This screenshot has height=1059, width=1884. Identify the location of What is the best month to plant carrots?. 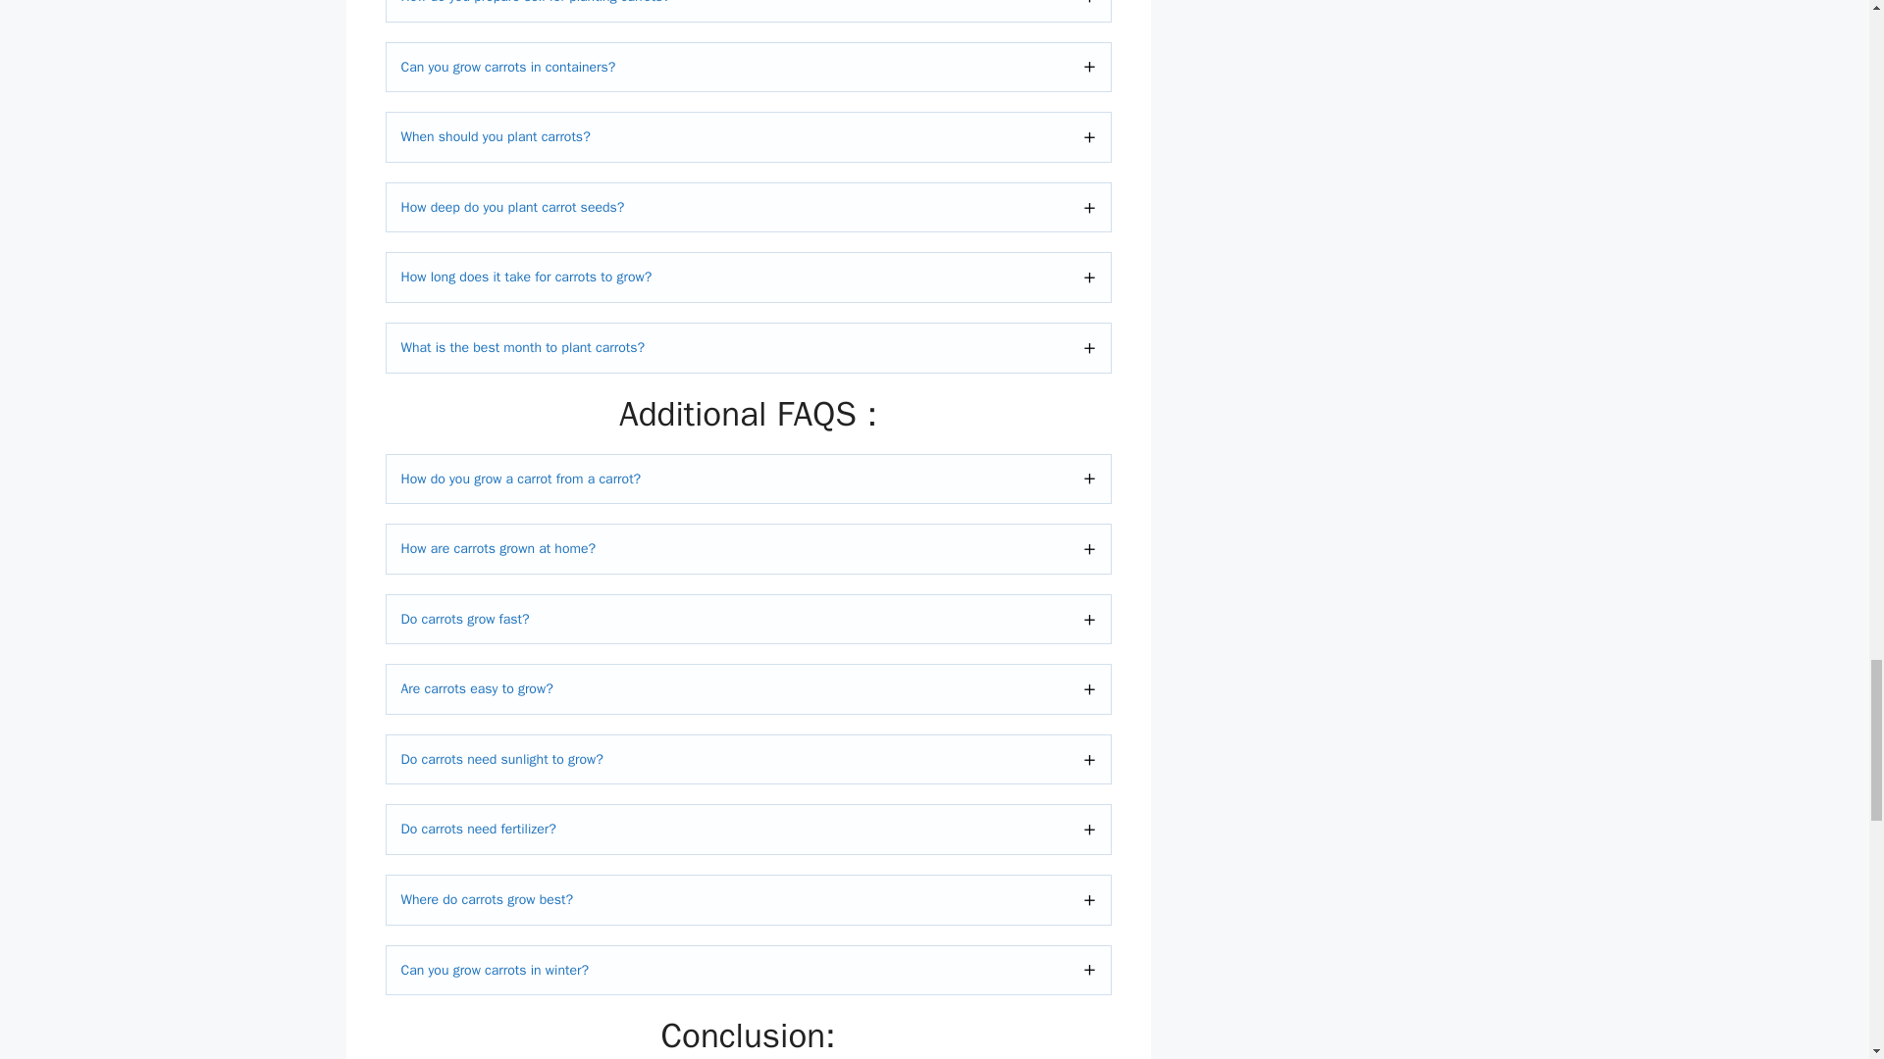
(748, 348).